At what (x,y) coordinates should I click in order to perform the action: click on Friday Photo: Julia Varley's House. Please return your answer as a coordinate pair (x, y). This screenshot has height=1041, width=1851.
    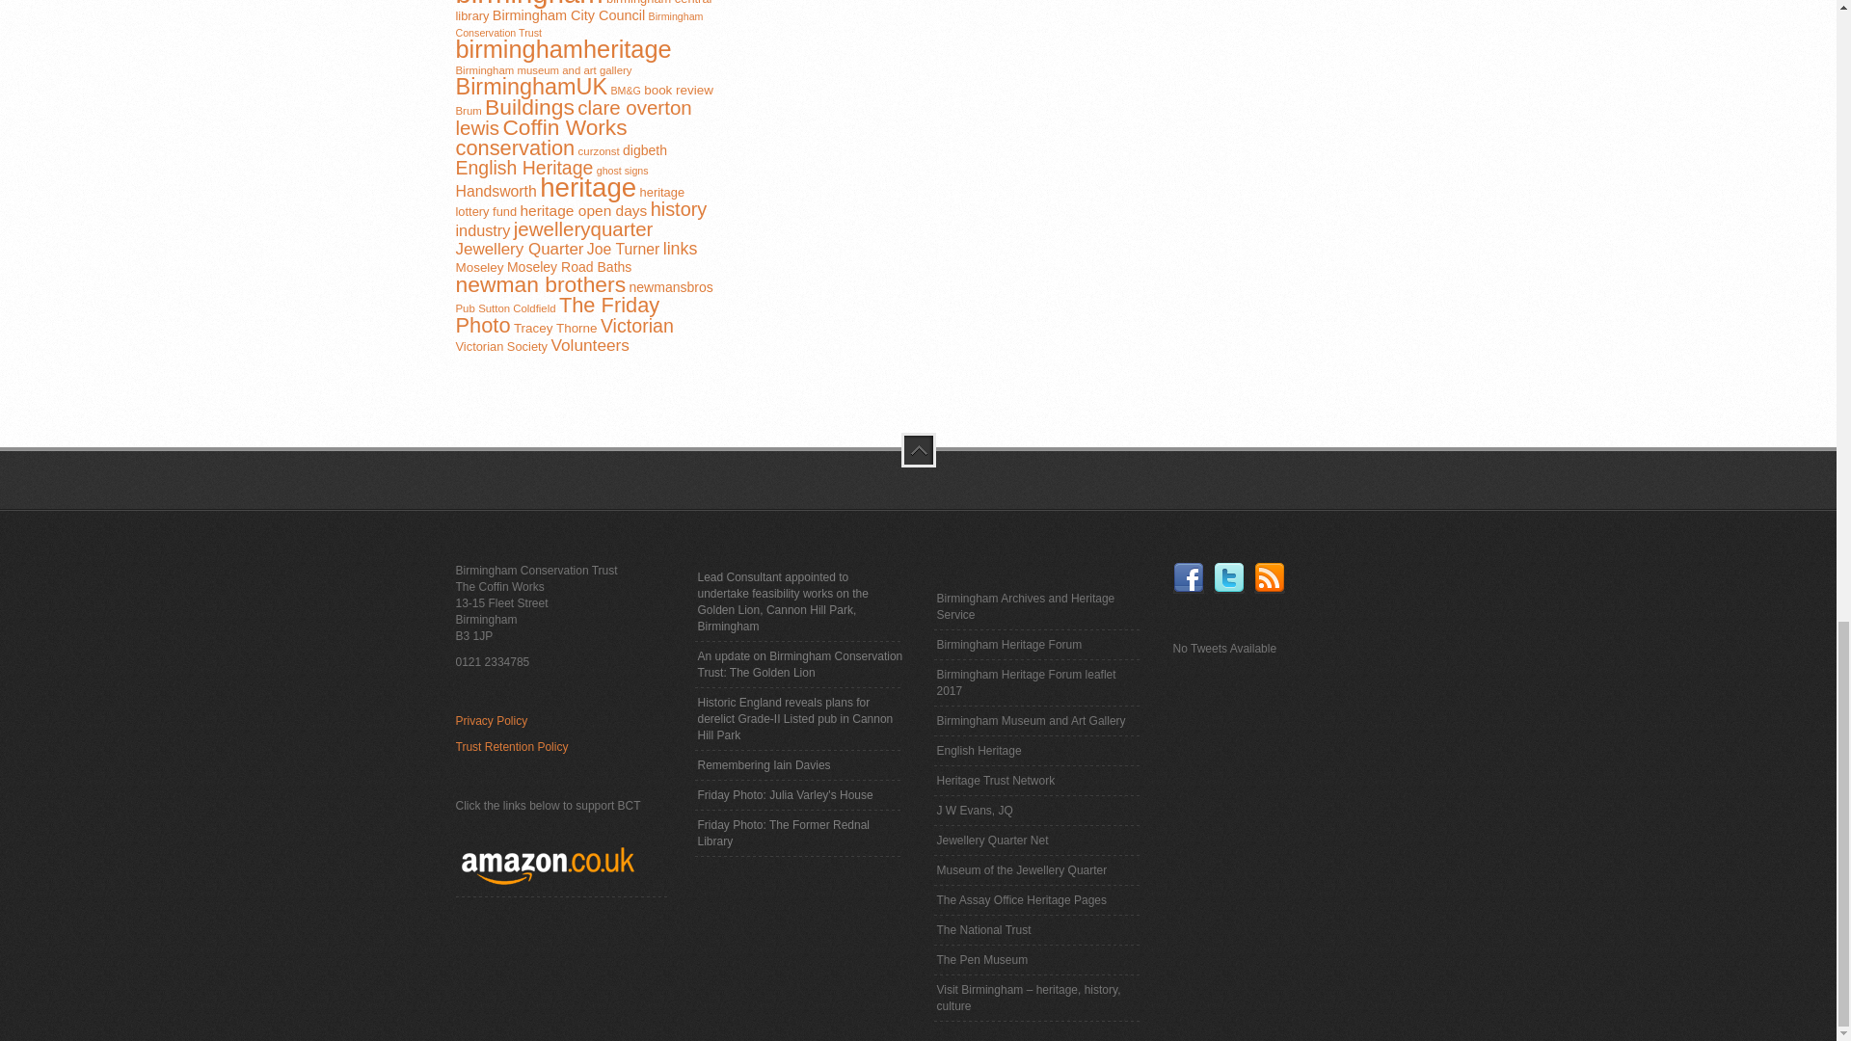
    Looking at the image, I should click on (785, 794).